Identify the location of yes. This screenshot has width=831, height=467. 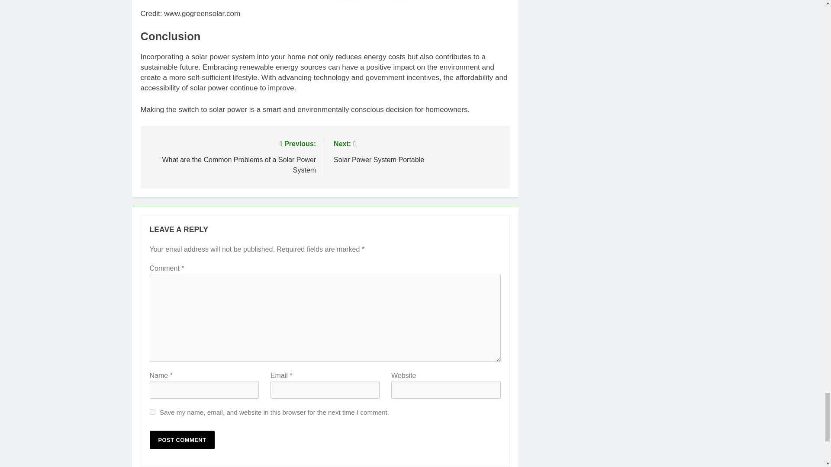
(152, 412).